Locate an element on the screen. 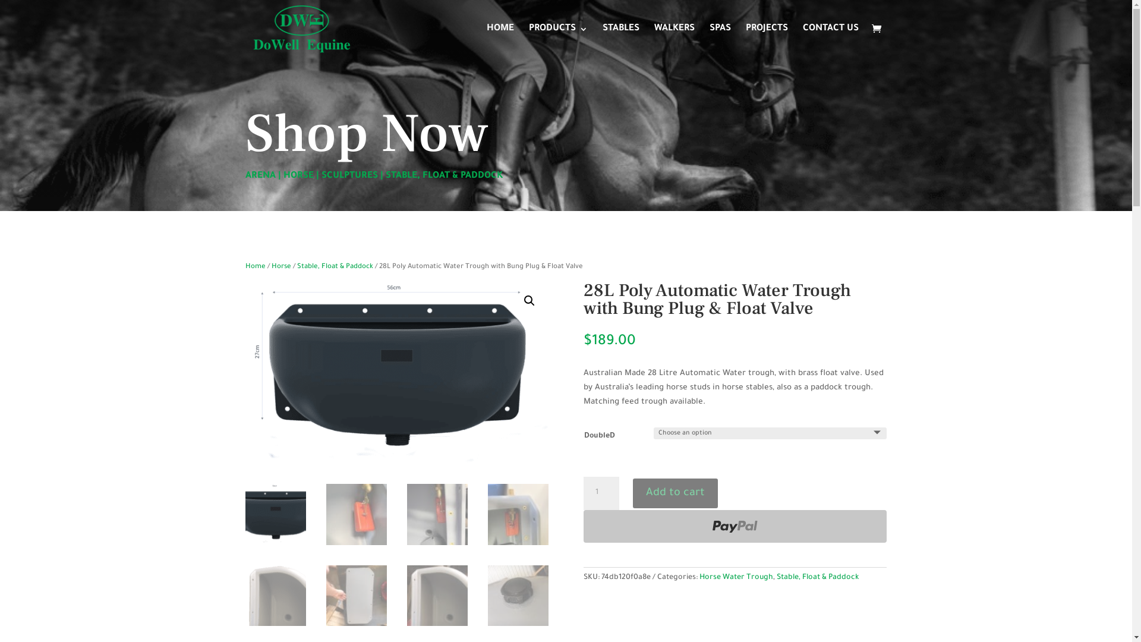 The width and height of the screenshot is (1141, 642). HOME is located at coordinates (500, 42).